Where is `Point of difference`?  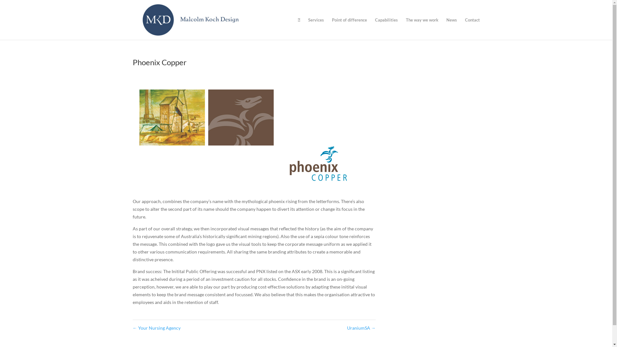
Point of difference is located at coordinates (349, 29).